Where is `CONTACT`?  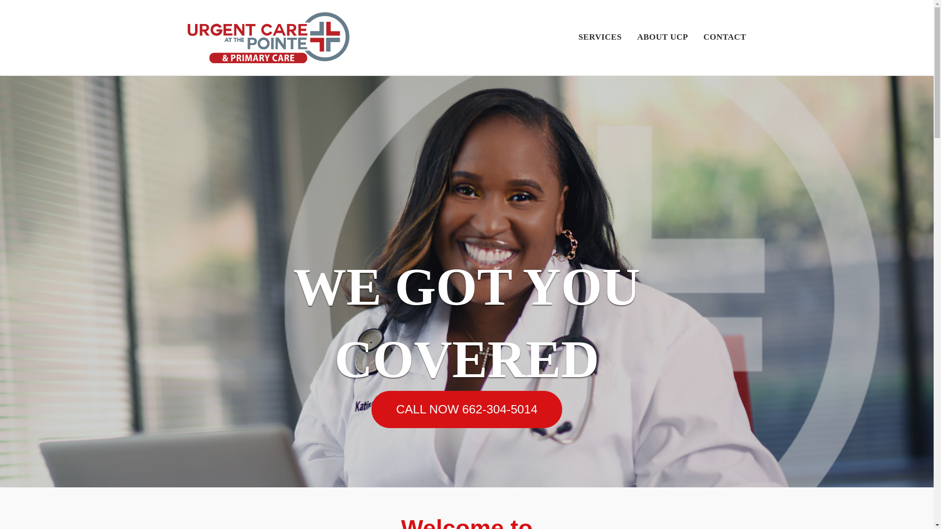
CONTACT is located at coordinates (724, 38).